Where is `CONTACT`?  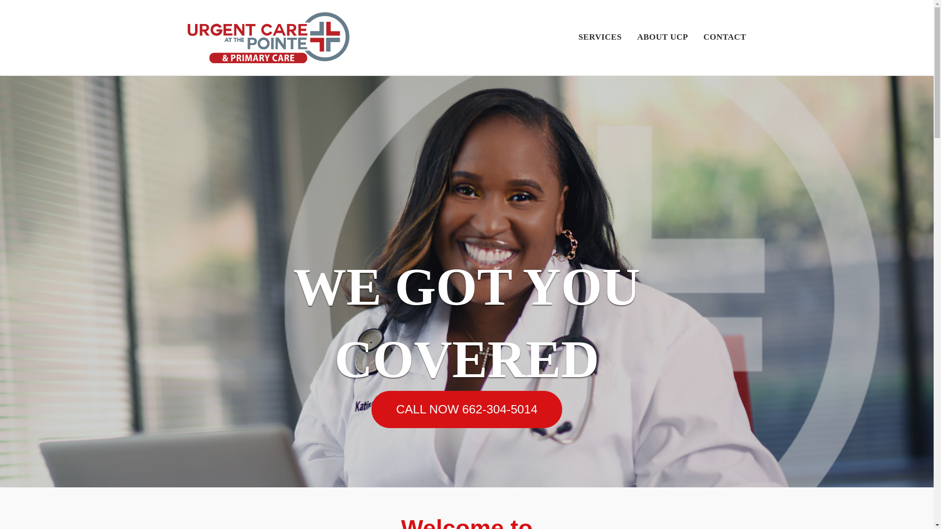
CONTACT is located at coordinates (724, 38).